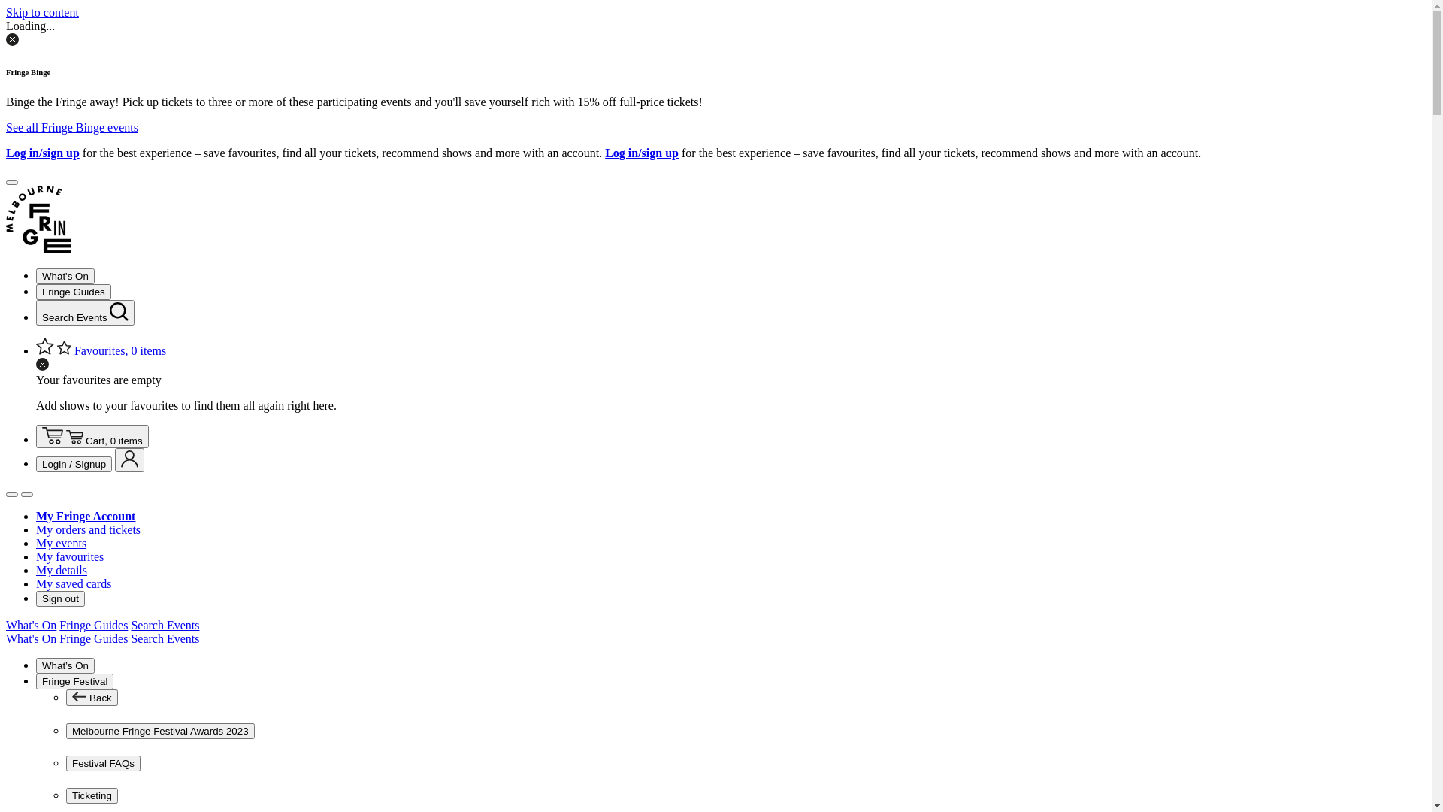  I want to click on Festival FAQs, so click(104, 764).